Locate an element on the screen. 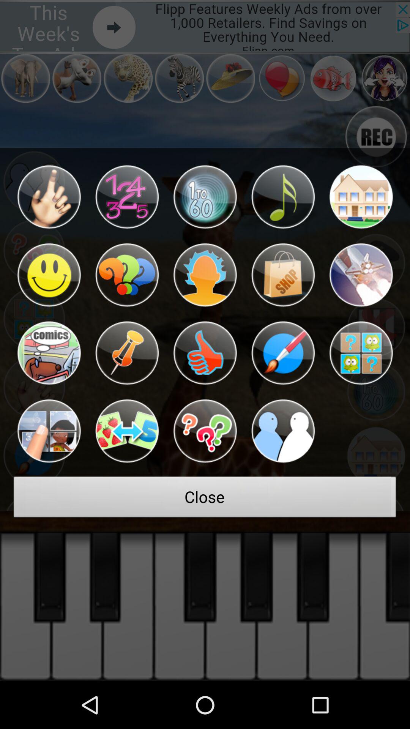 The width and height of the screenshot is (410, 729). go to autoplay option is located at coordinates (205, 353).